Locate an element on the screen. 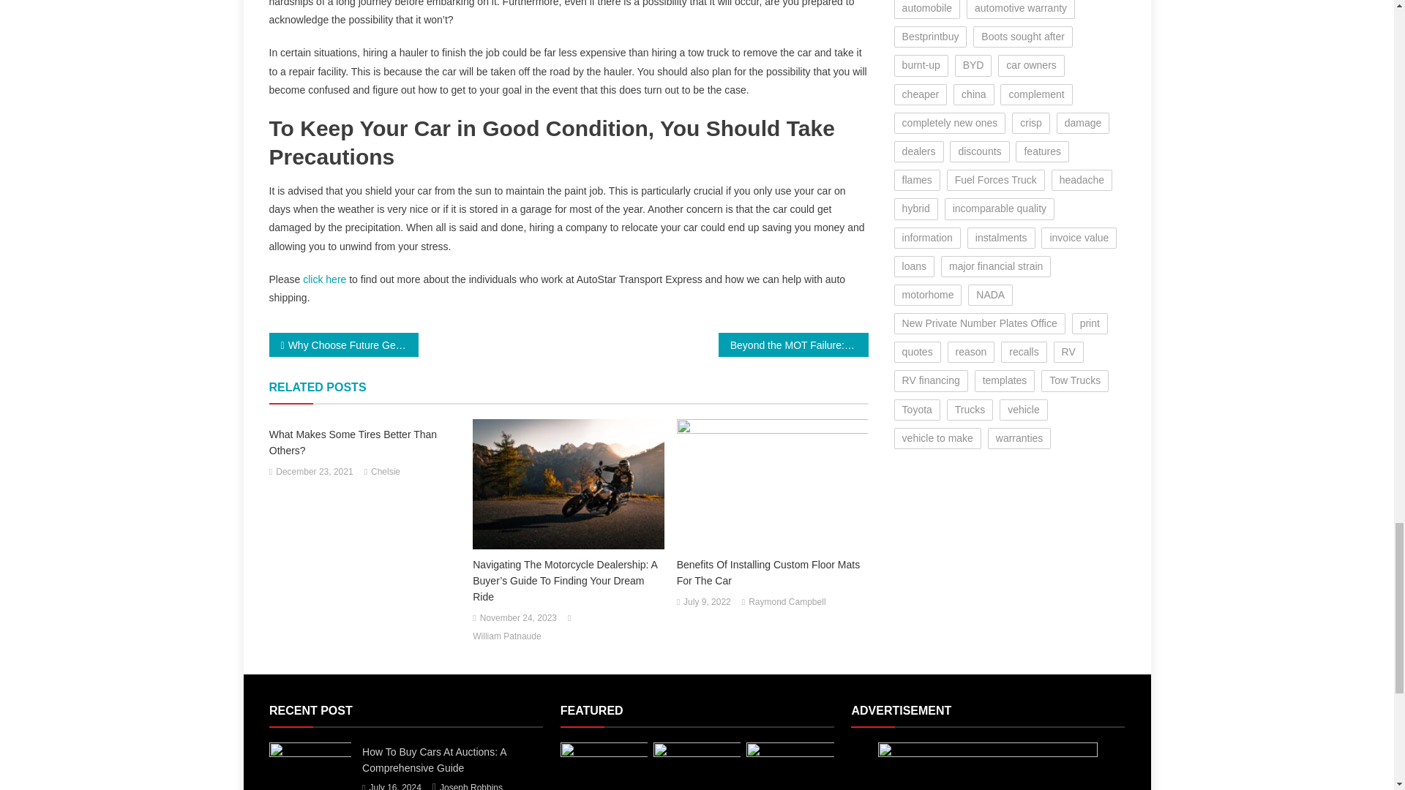 The image size is (1405, 790). Chelsie is located at coordinates (385, 473).